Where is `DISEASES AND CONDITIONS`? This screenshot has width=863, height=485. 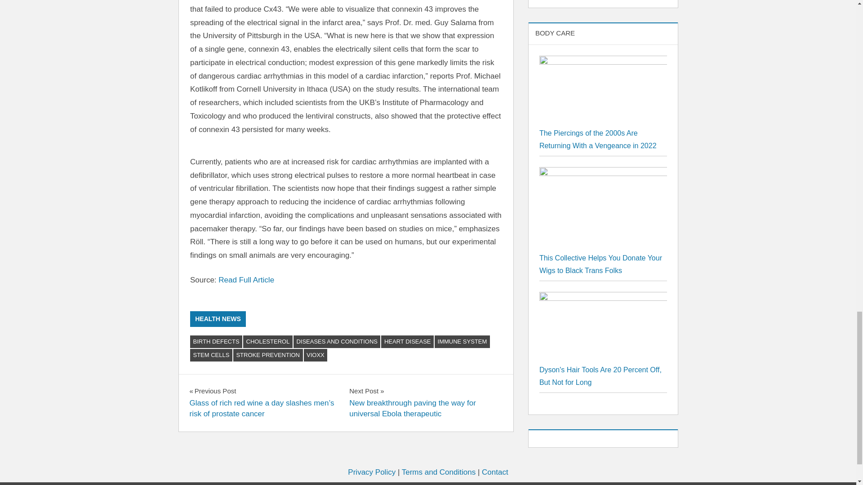 DISEASES AND CONDITIONS is located at coordinates (337, 342).